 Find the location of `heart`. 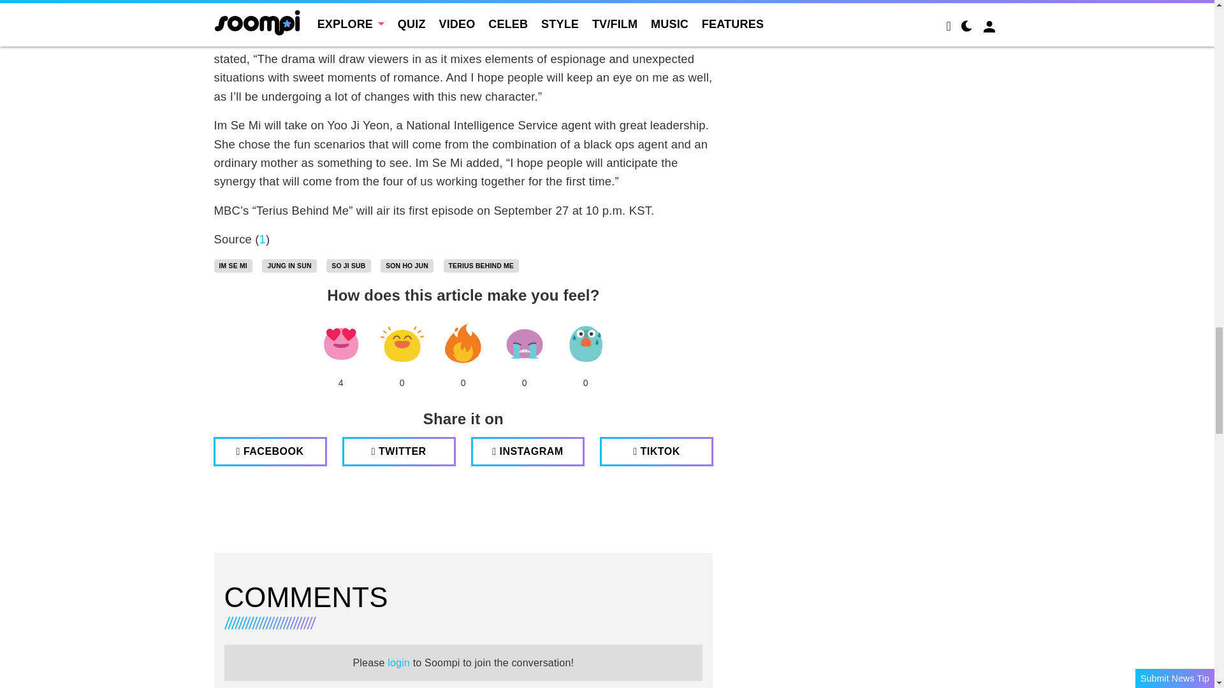

heart is located at coordinates (340, 344).